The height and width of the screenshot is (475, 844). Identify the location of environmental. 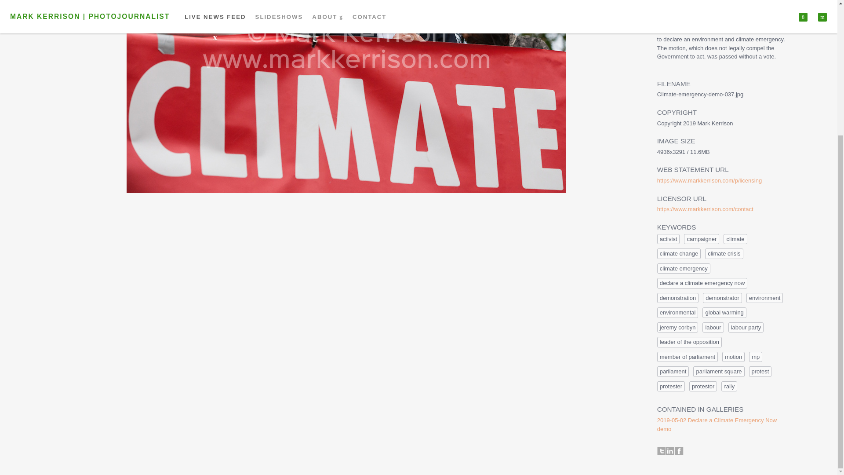
(678, 312).